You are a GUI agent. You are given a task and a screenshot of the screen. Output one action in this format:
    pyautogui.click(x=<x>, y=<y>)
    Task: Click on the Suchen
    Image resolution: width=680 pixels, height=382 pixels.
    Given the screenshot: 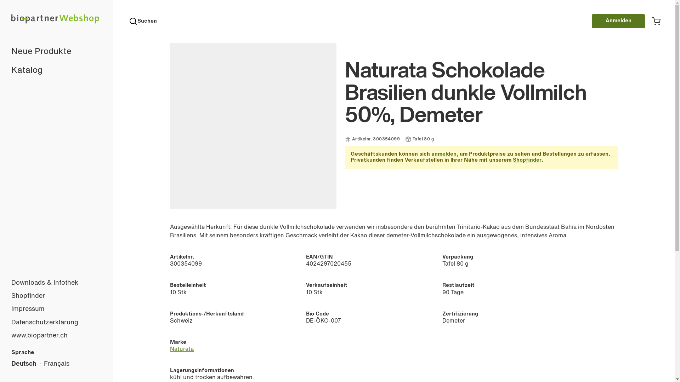 What is the action you would take?
    pyautogui.click(x=143, y=21)
    